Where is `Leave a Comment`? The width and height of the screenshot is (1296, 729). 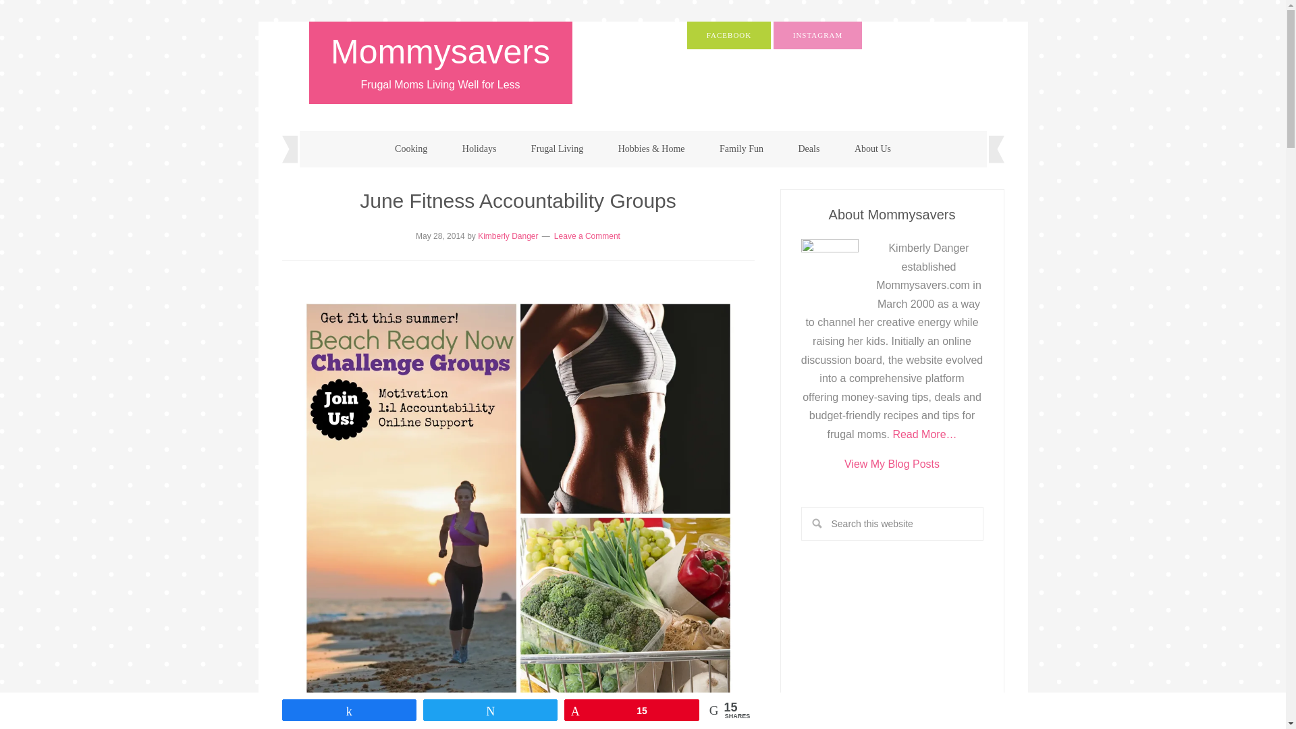
Leave a Comment is located at coordinates (587, 236).